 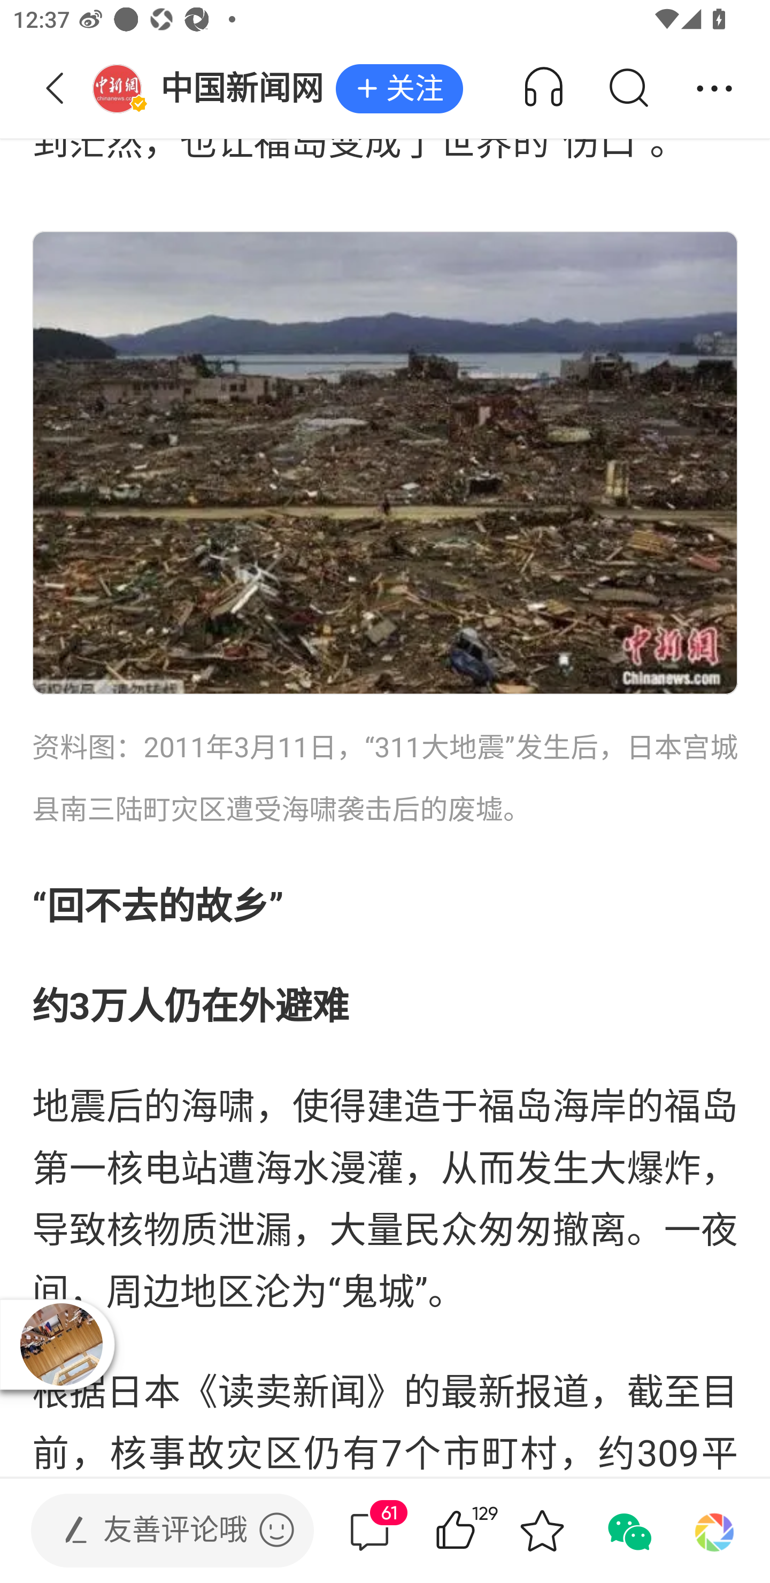 What do you see at coordinates (61, 1344) in the screenshot?
I see `播放器` at bounding box center [61, 1344].